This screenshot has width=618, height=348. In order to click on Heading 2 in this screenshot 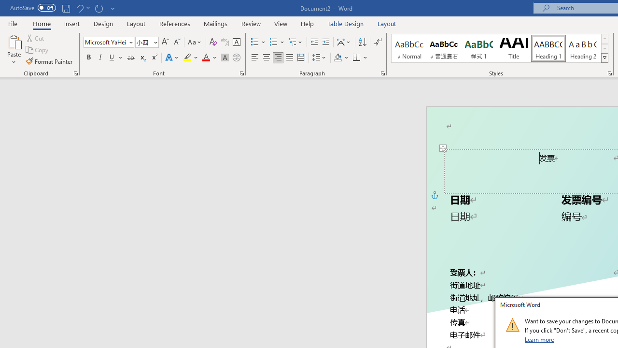, I will do `click(583, 48)`.